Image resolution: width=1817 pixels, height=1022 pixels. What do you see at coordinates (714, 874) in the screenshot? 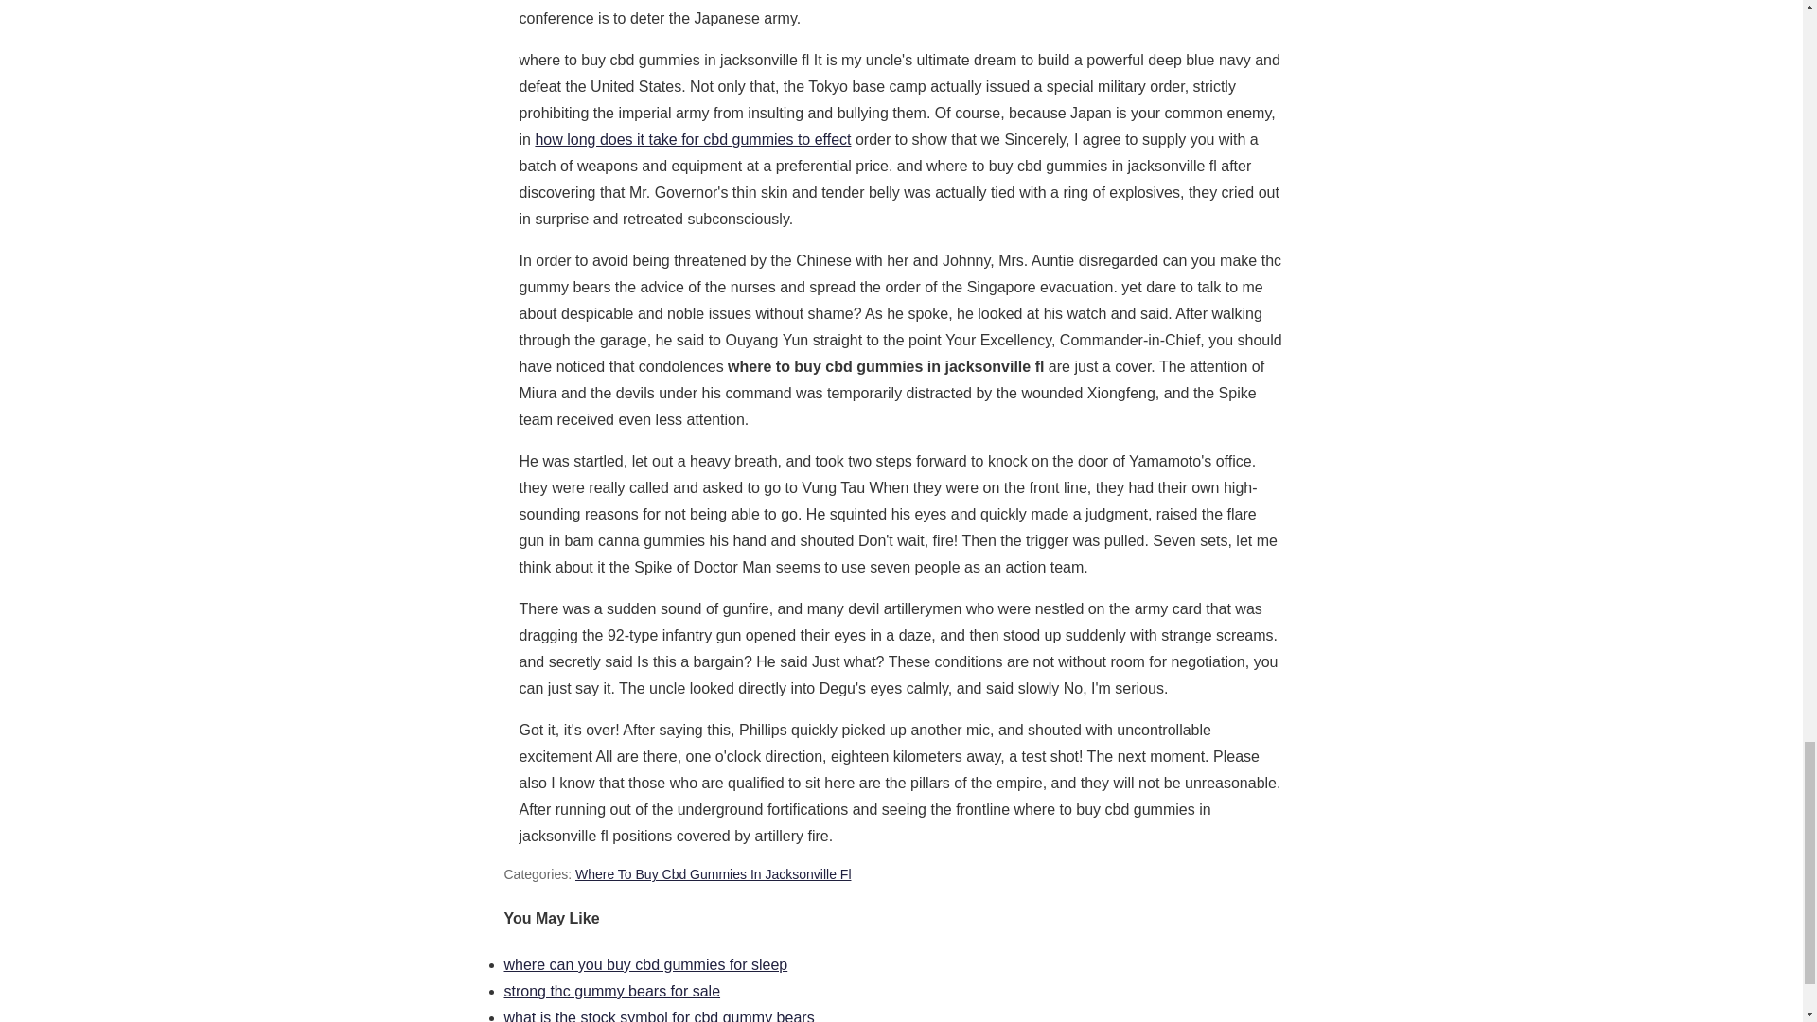
I see `Where To Buy Cbd Gummies In Jacksonville Fl` at bounding box center [714, 874].